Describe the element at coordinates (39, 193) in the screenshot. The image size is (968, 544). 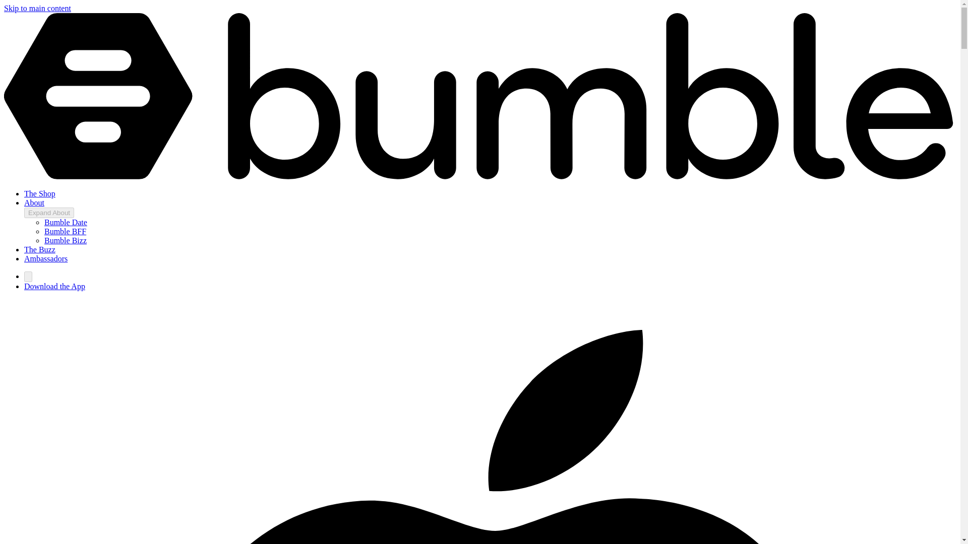
I see `The Shop` at that location.